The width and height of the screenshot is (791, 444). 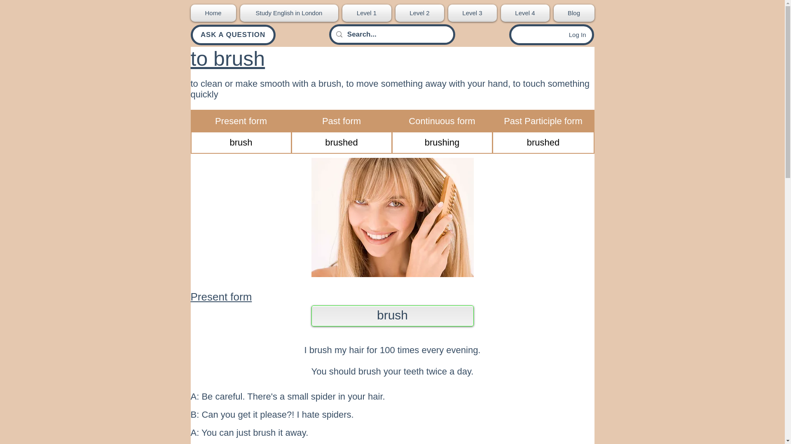 What do you see at coordinates (525, 13) in the screenshot?
I see `Level 4` at bounding box center [525, 13].